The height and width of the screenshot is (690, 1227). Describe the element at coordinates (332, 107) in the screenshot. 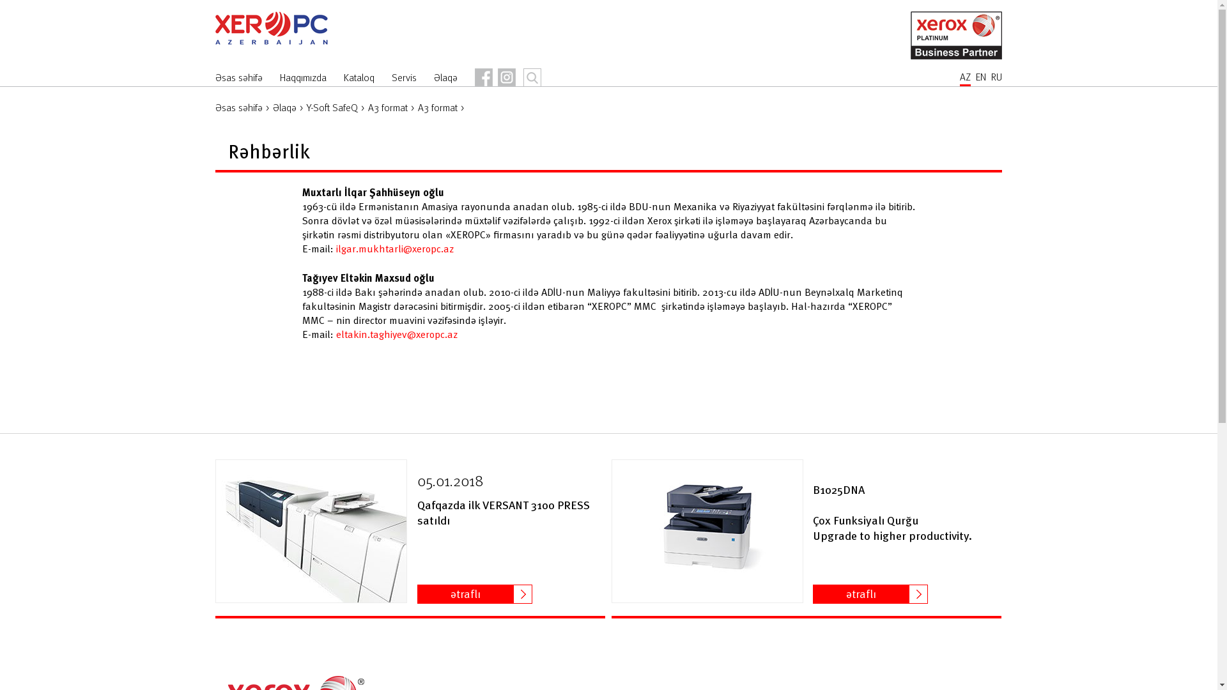

I see `Y-Soft SafeQ` at that location.